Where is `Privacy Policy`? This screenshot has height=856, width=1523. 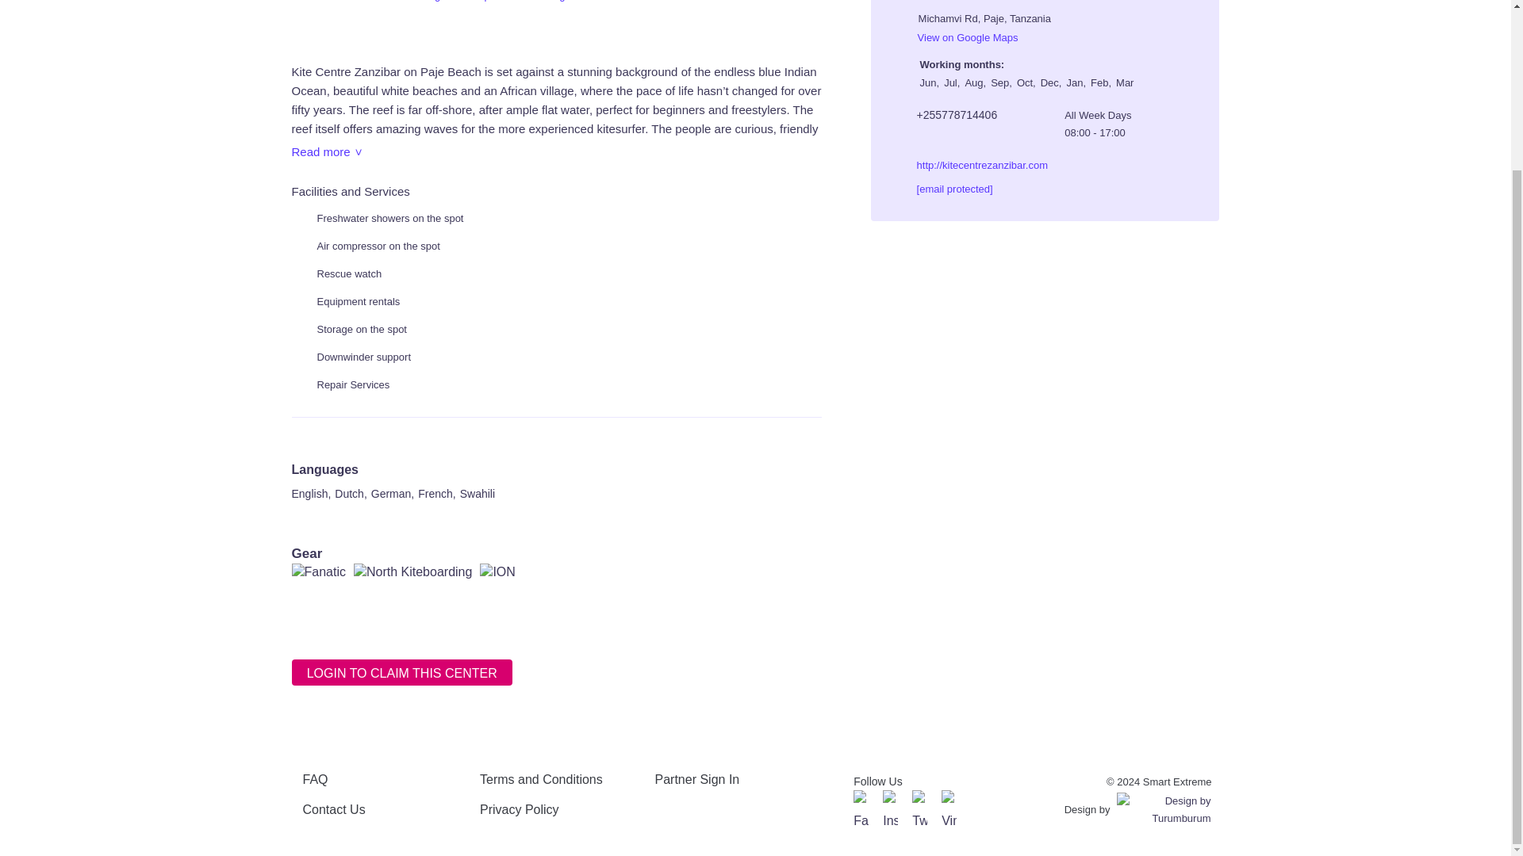
Privacy Policy is located at coordinates (519, 810).